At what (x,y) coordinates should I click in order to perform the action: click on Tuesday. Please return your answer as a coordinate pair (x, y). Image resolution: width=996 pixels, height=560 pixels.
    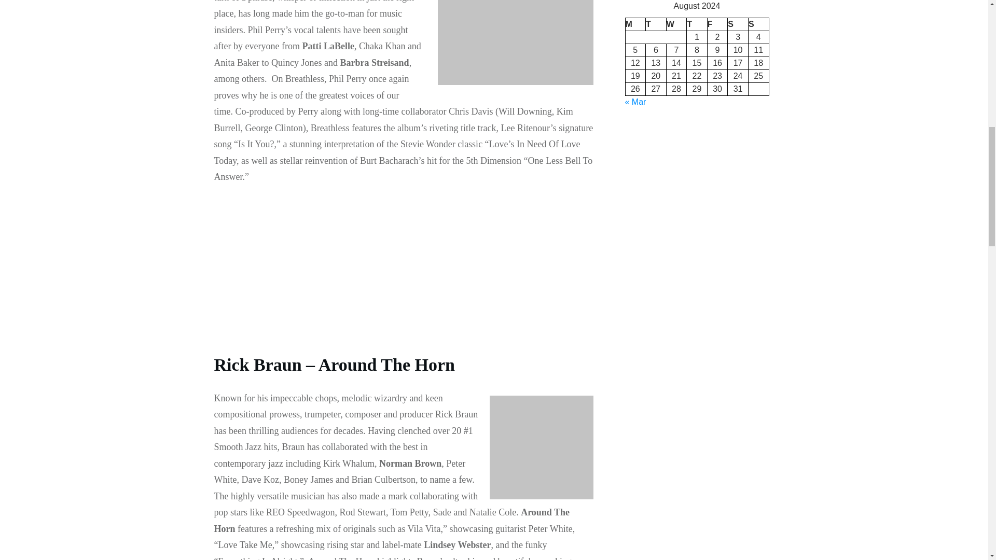
    Looking at the image, I should click on (656, 24).